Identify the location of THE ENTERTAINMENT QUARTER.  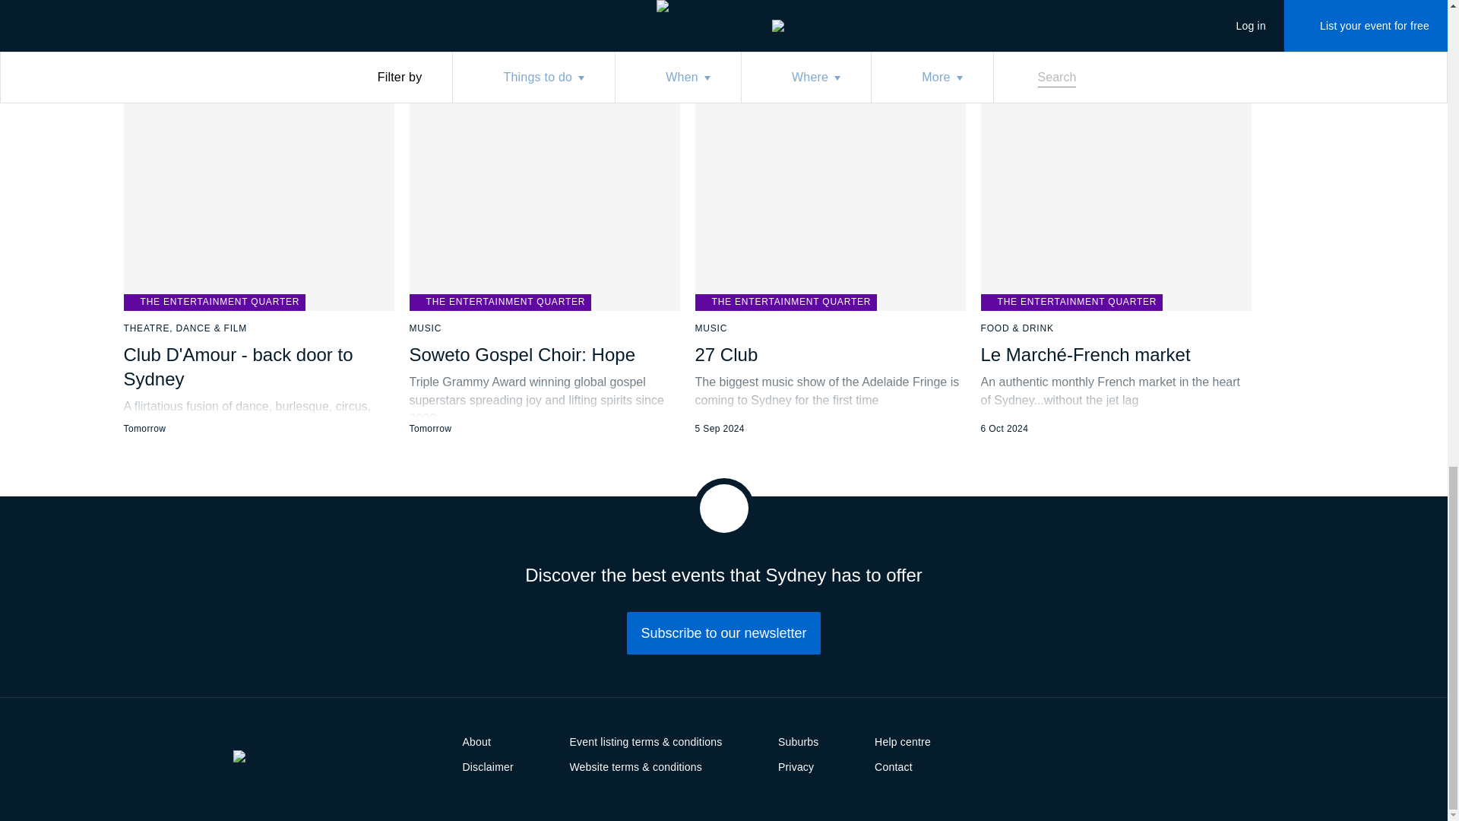
(785, 303).